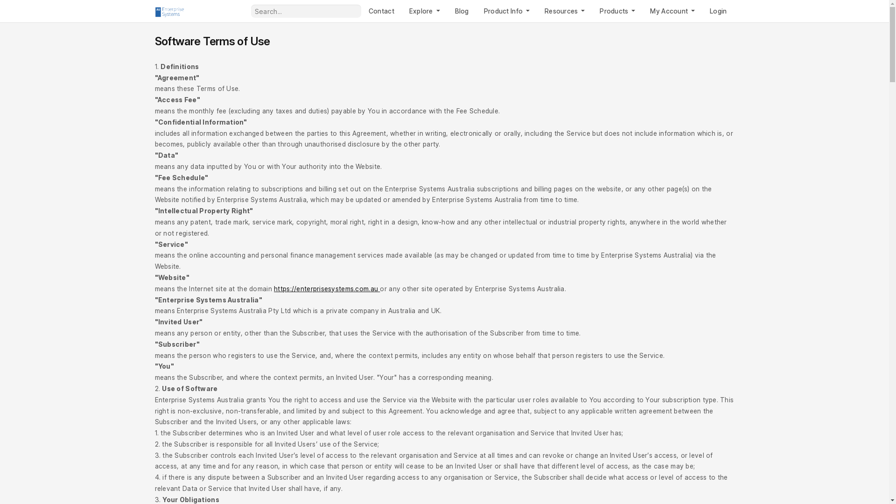 This screenshot has width=896, height=504. I want to click on Blog, so click(462, 11).